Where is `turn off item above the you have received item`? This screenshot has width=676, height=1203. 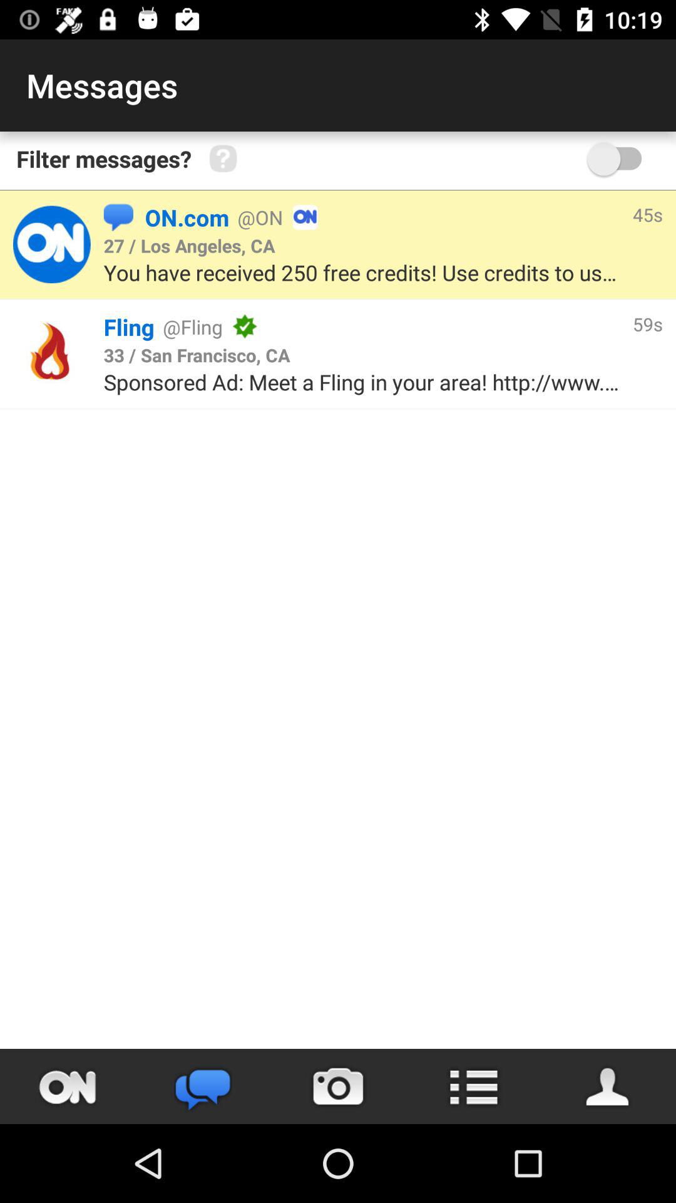
turn off item above the you have received item is located at coordinates (472, 217).